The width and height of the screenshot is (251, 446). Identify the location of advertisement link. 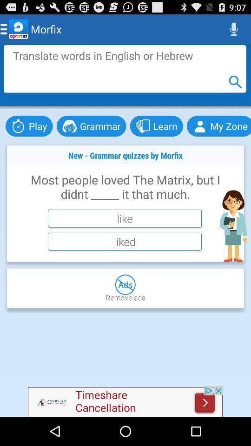
(125, 401).